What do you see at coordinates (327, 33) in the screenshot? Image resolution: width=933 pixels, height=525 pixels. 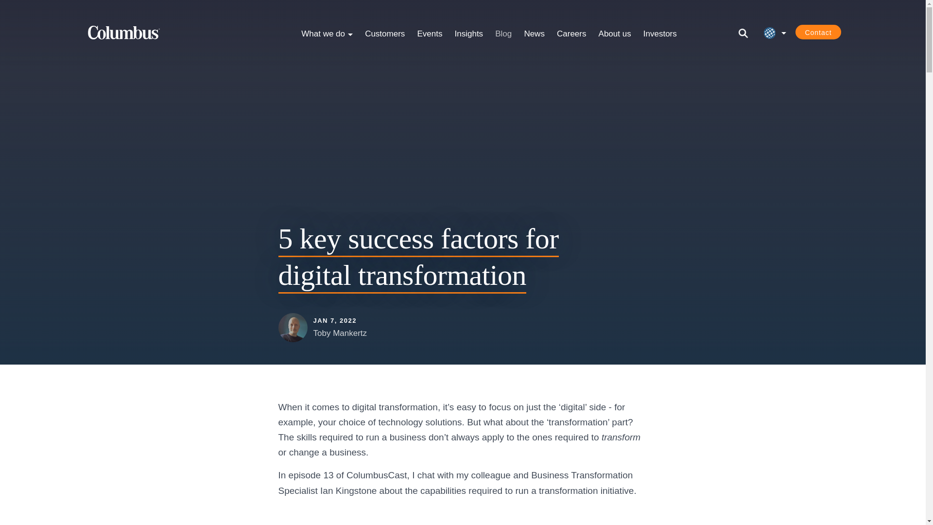 I see `What we do` at bounding box center [327, 33].